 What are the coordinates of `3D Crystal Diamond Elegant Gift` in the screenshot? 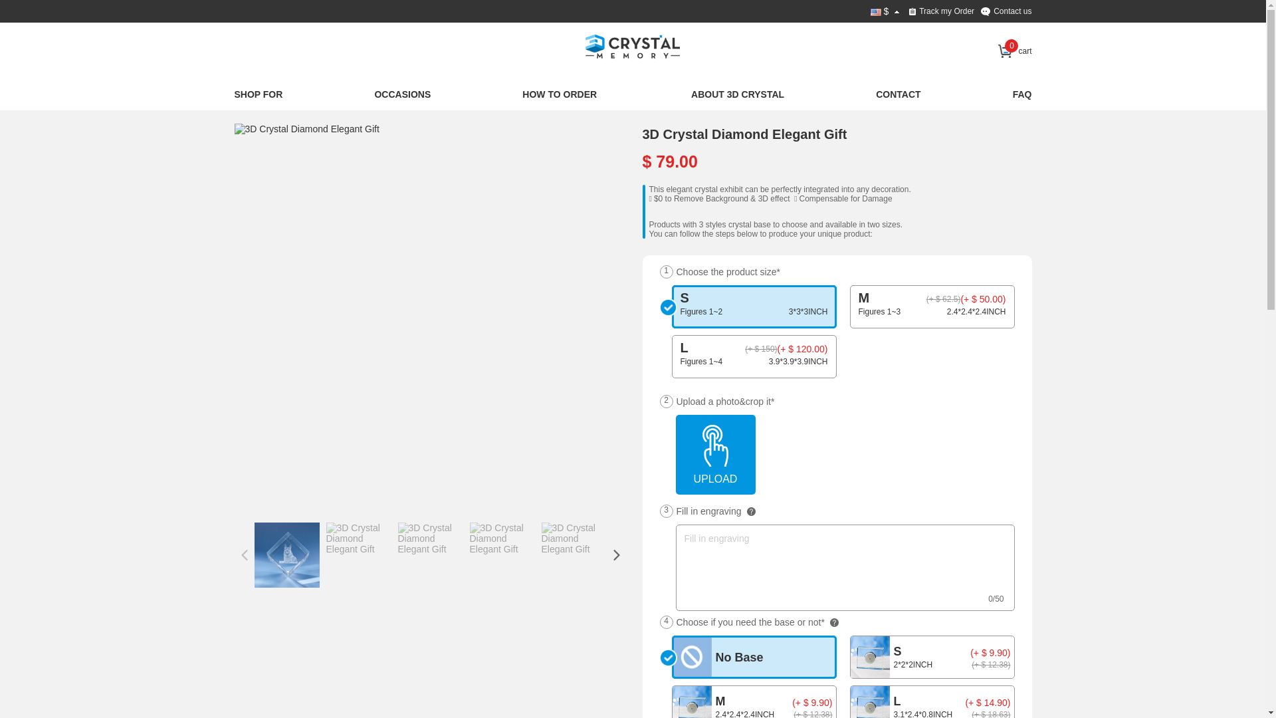 It's located at (286, 555).